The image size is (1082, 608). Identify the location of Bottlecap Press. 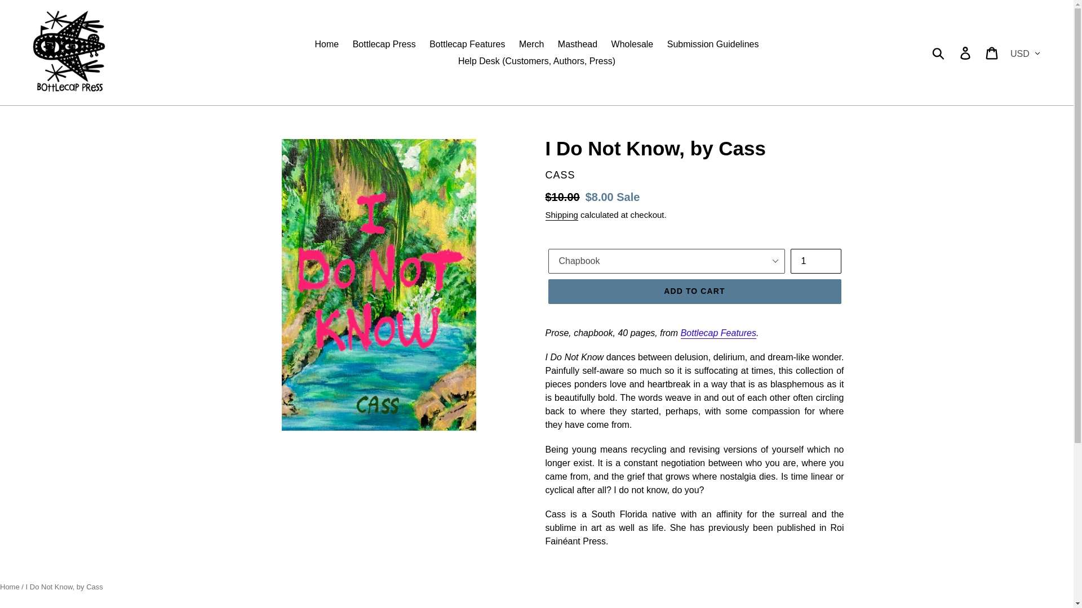
(384, 44).